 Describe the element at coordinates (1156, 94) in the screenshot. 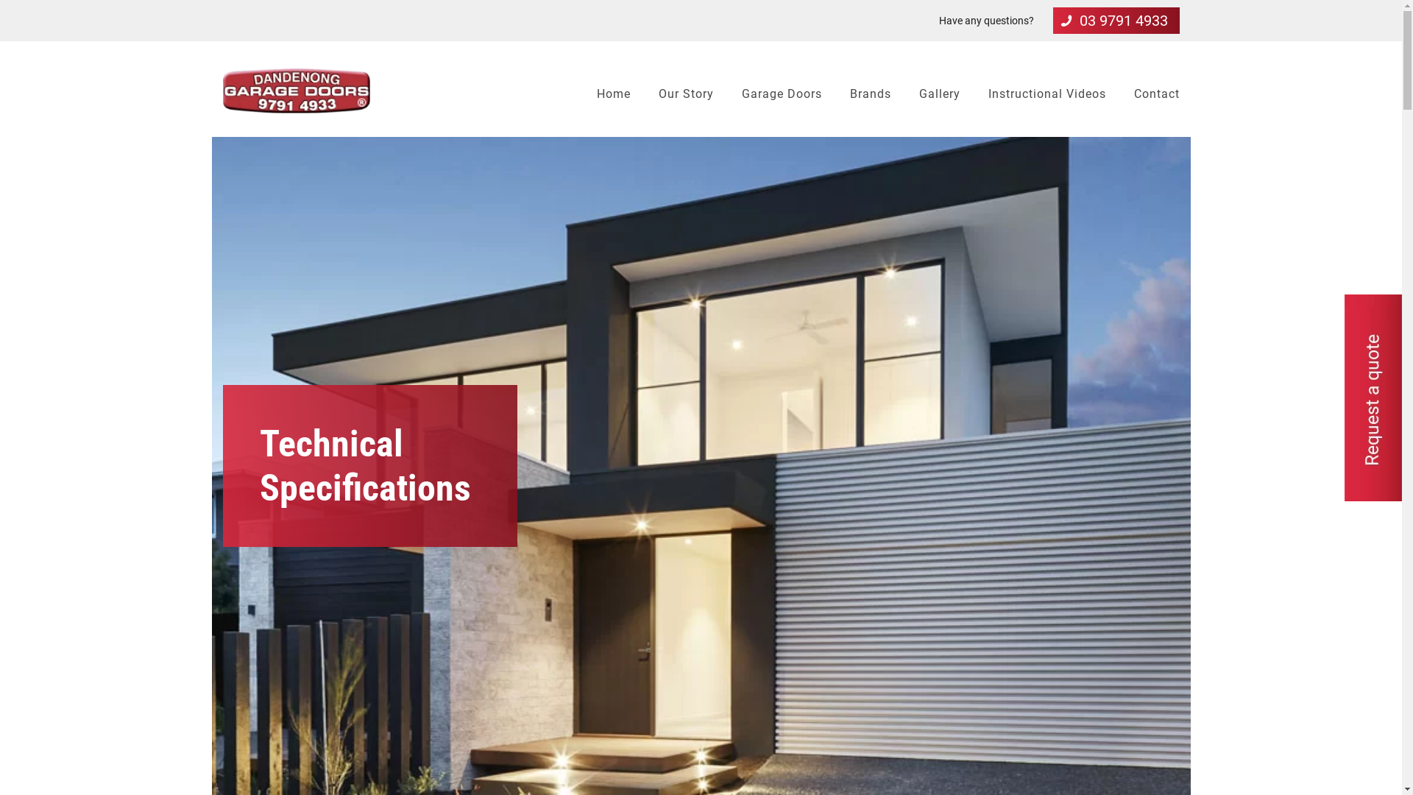

I see `Contact` at that location.